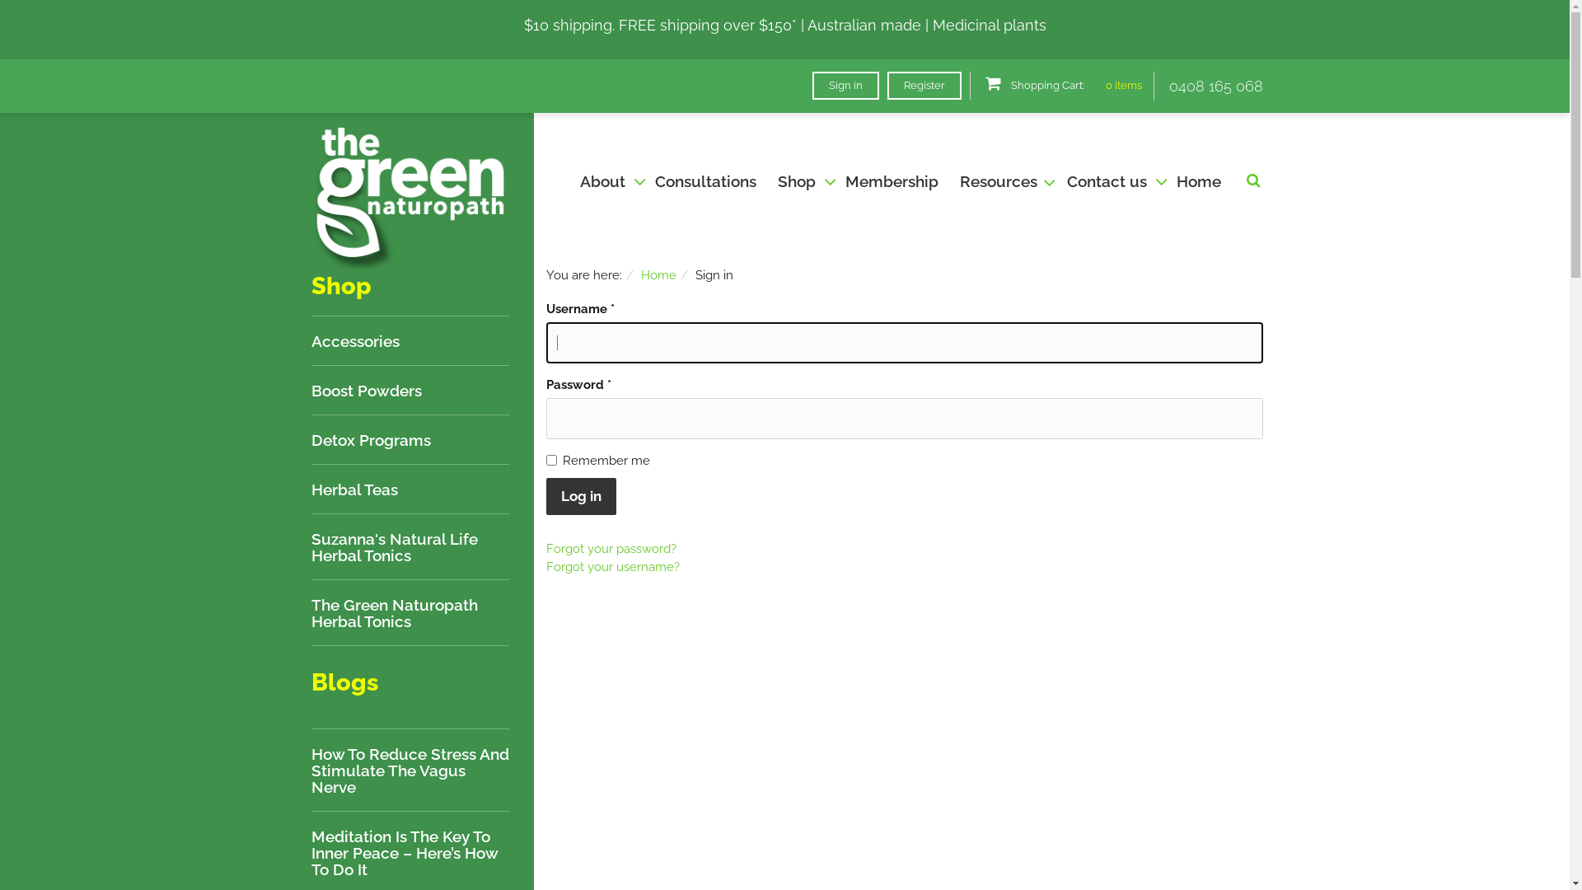 The height and width of the screenshot is (890, 1582). What do you see at coordinates (582, 496) in the screenshot?
I see `Log in` at bounding box center [582, 496].